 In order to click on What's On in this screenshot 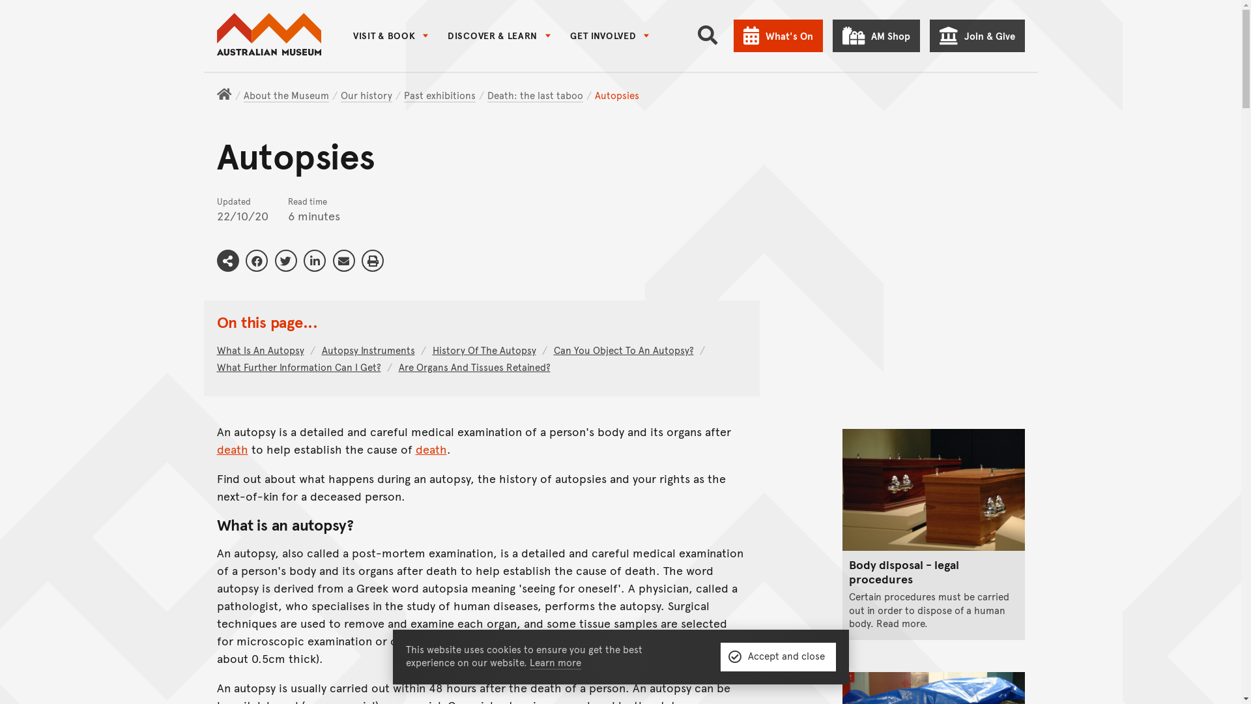, I will do `click(783, 36)`.